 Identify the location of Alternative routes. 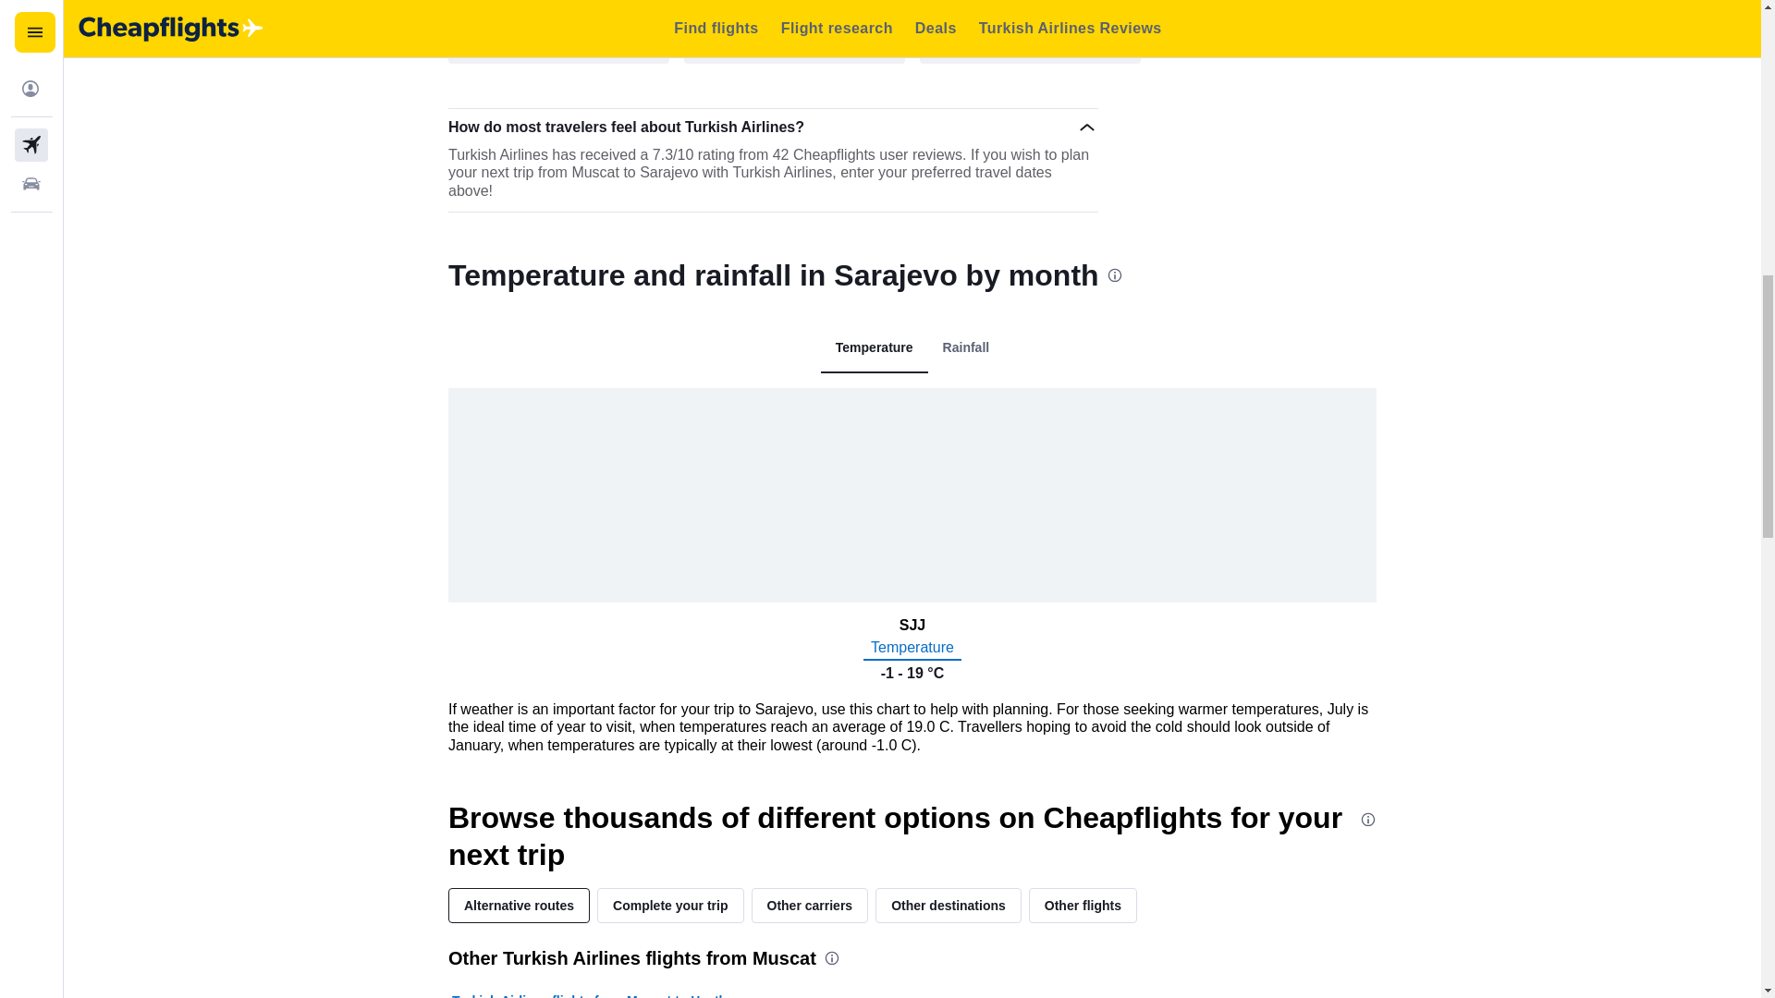
(519, 906).